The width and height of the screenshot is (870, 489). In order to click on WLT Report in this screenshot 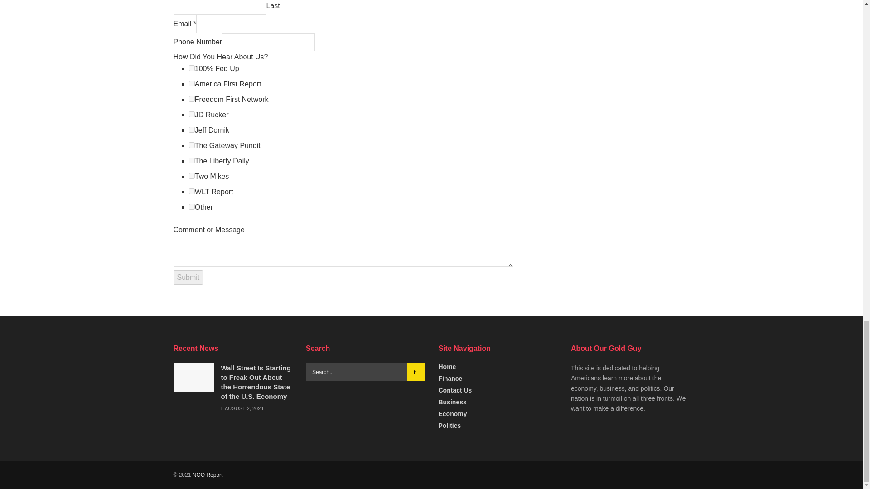, I will do `click(192, 191)`.